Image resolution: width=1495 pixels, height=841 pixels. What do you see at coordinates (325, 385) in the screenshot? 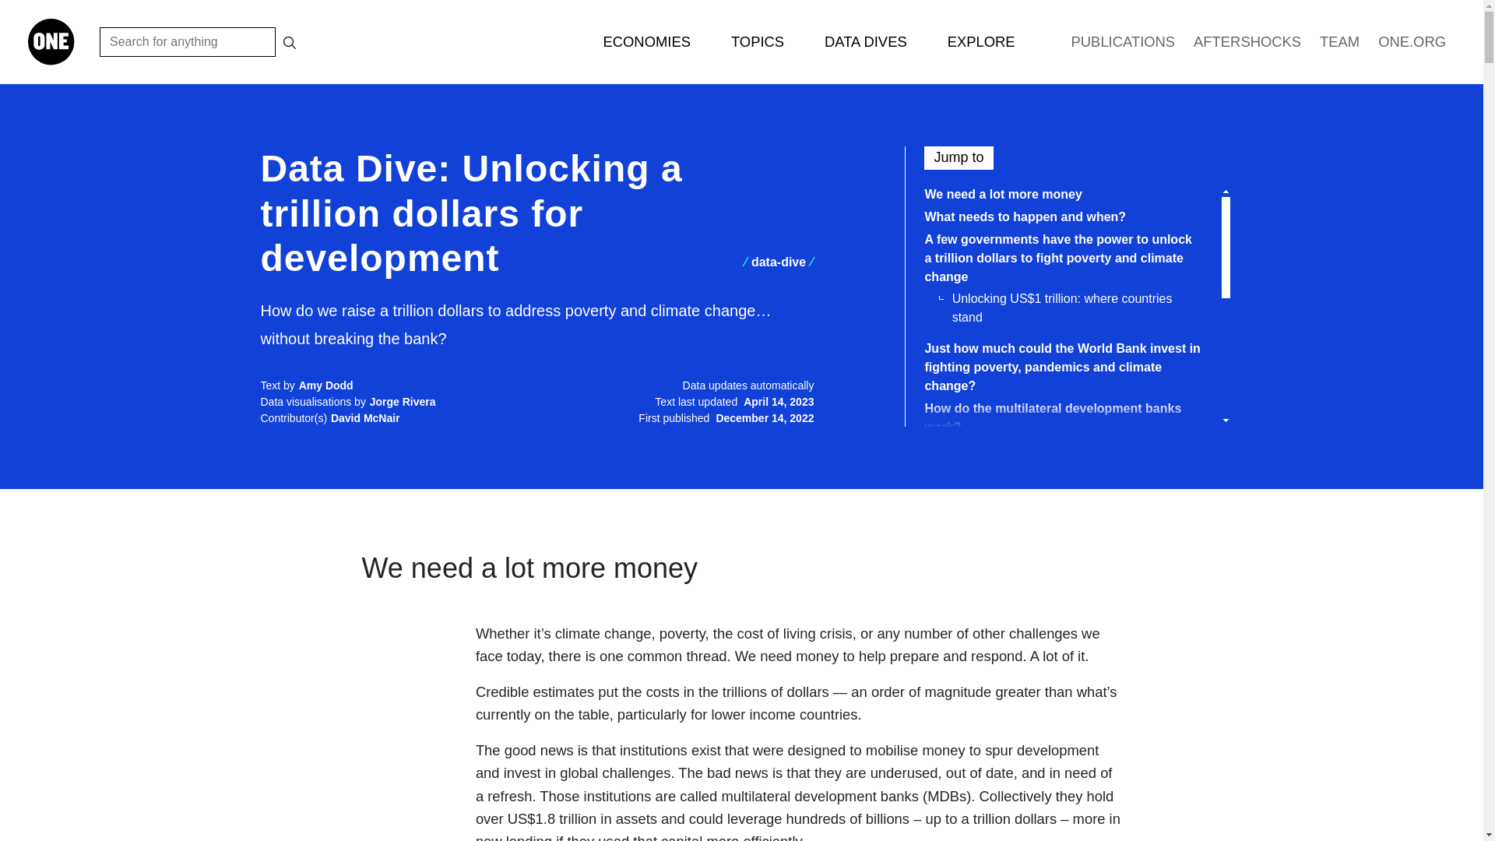
I see `Amy Dodd` at bounding box center [325, 385].